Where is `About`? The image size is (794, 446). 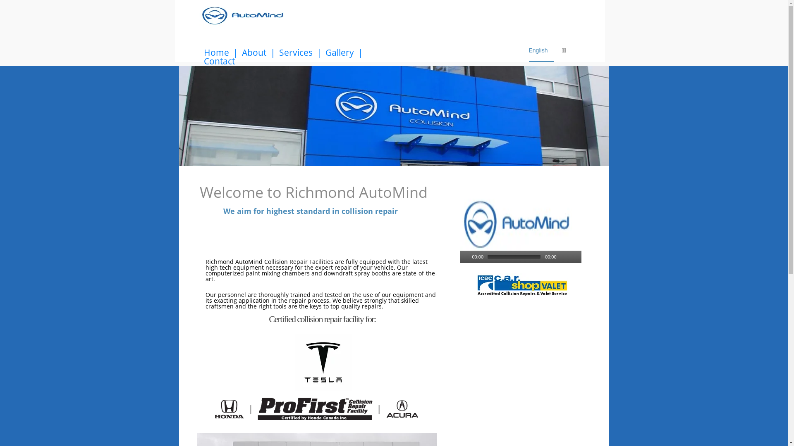 About is located at coordinates (254, 53).